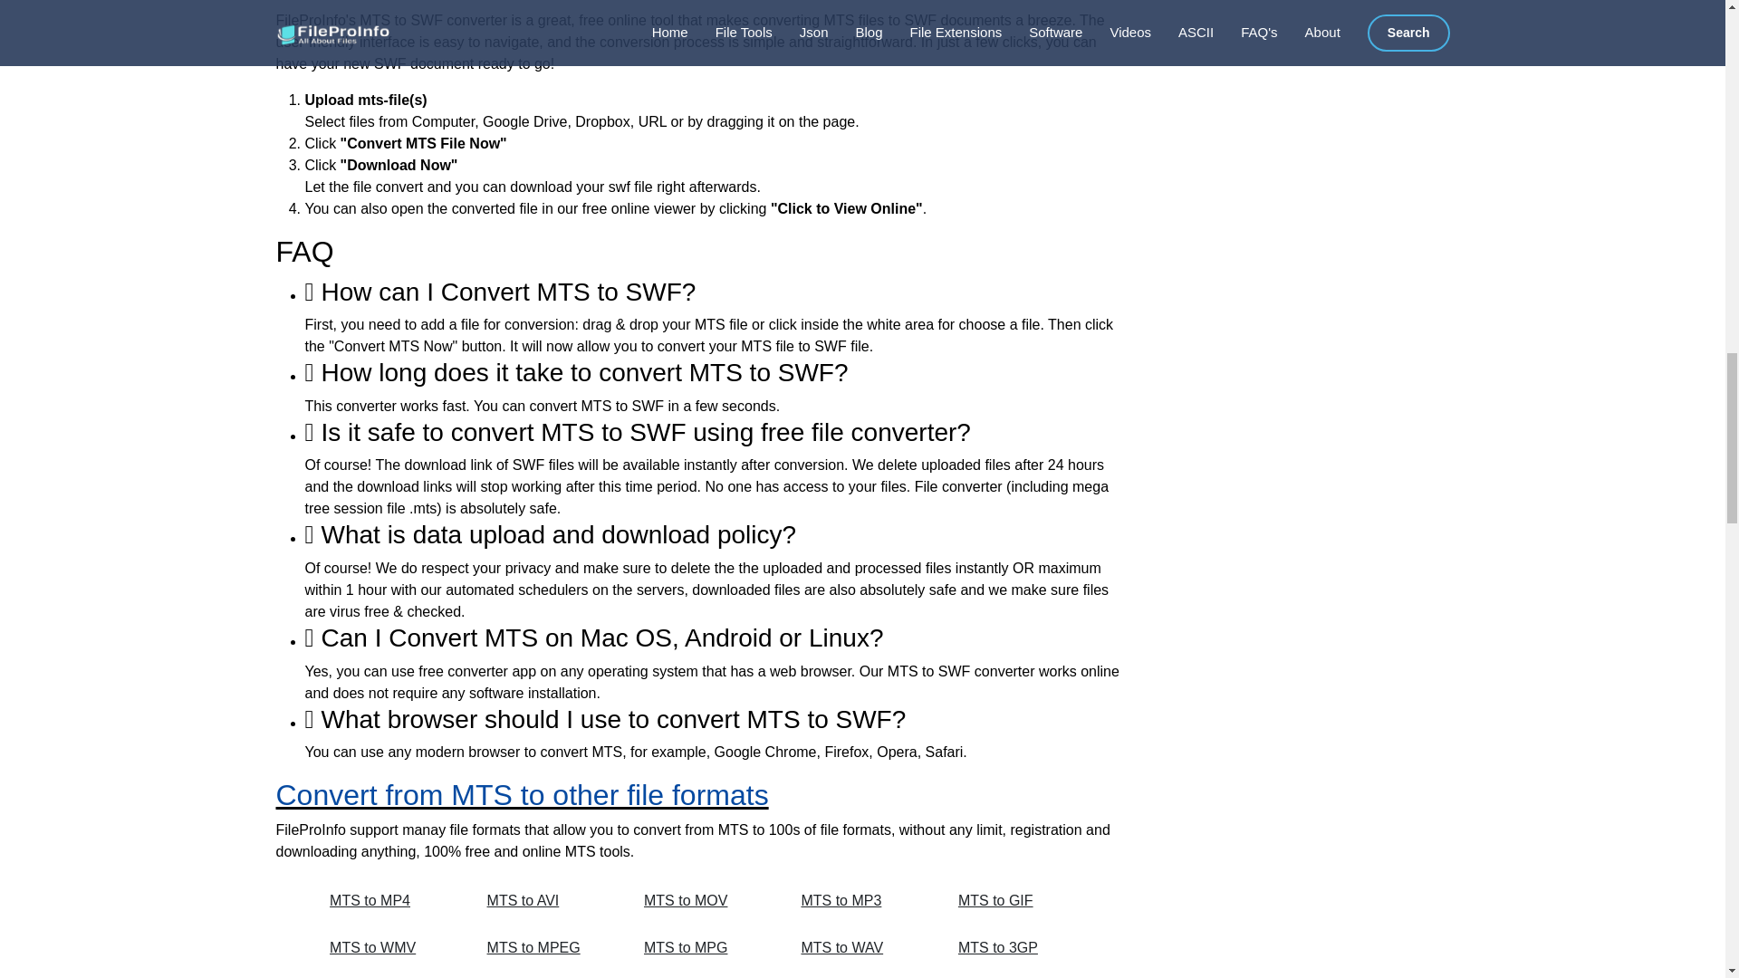  What do you see at coordinates (388, 947) in the screenshot?
I see `MTS to WMV` at bounding box center [388, 947].